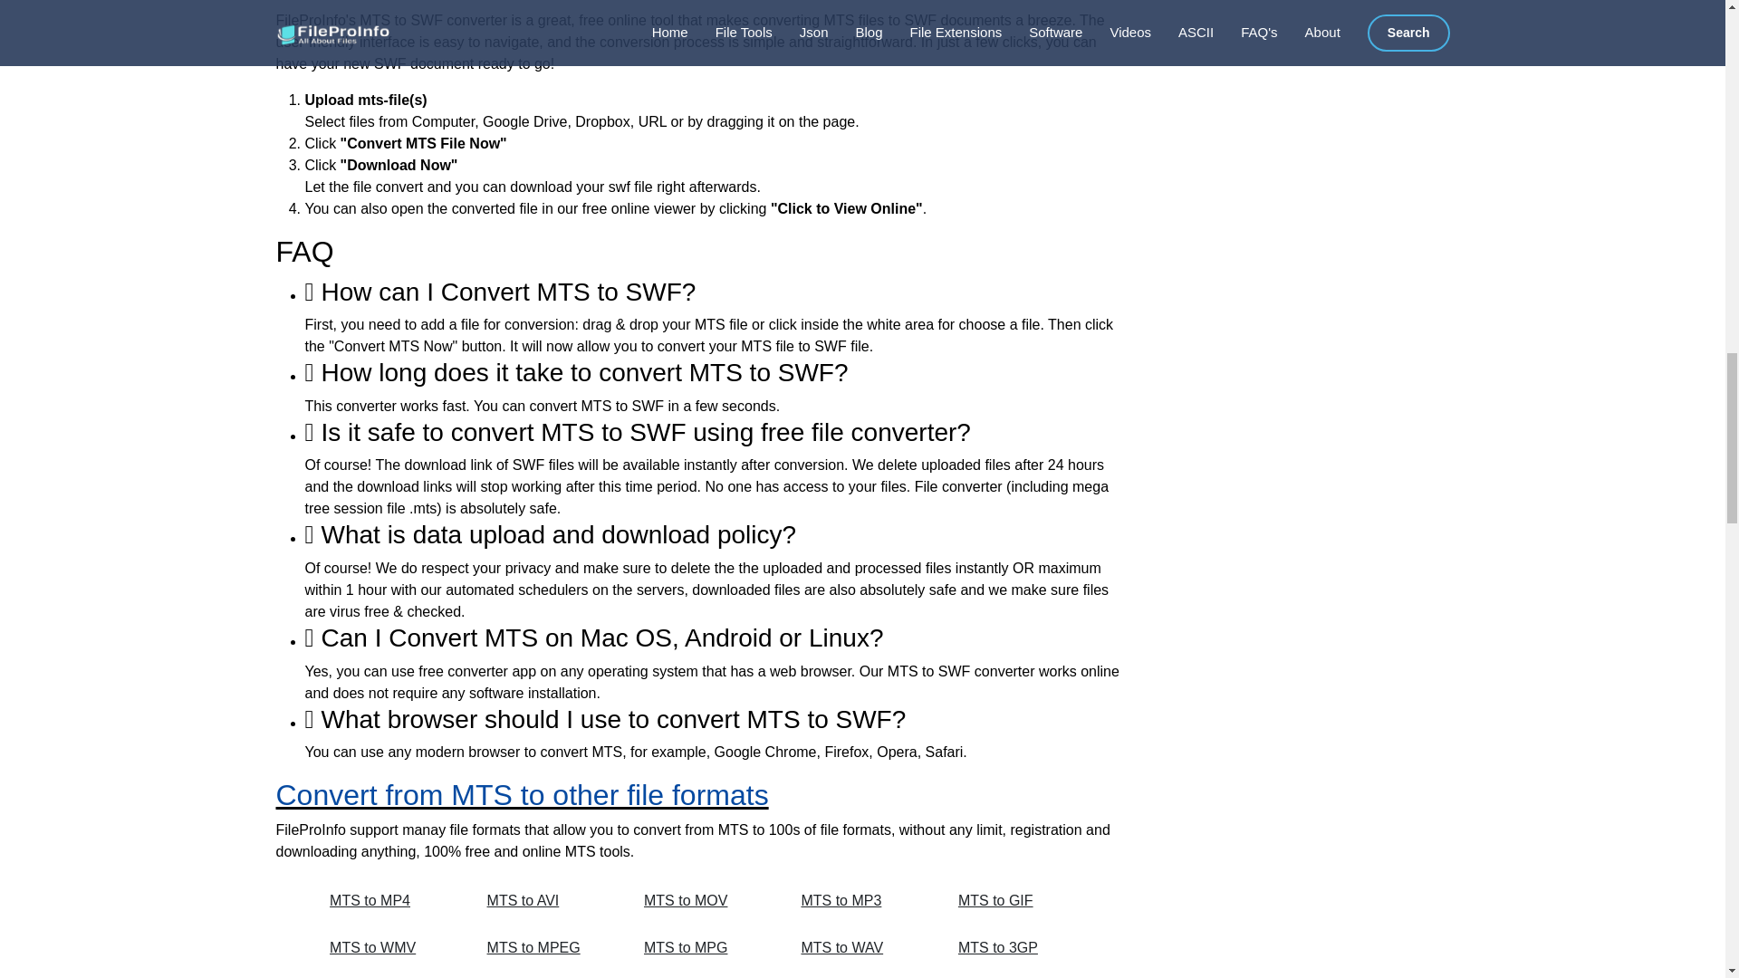  What do you see at coordinates (388, 947) in the screenshot?
I see `MTS to WMV` at bounding box center [388, 947].